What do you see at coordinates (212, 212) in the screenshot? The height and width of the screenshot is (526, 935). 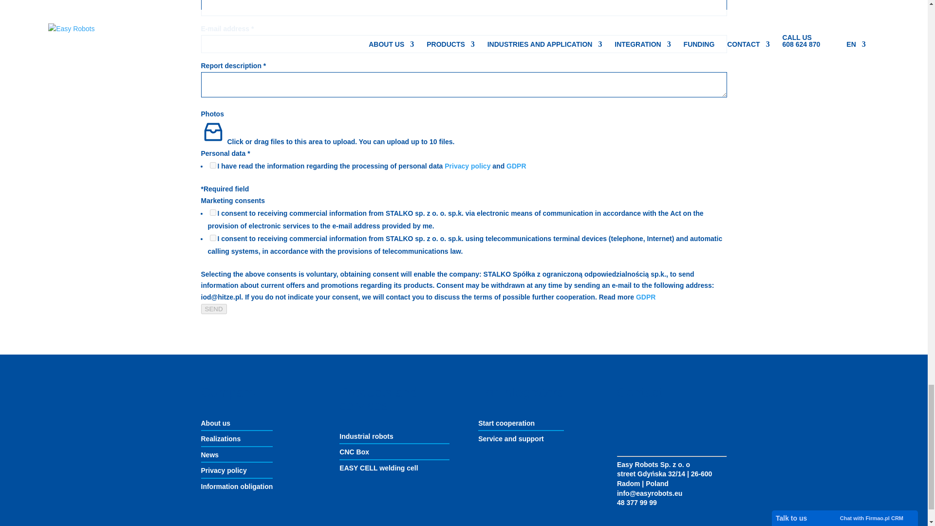 I see `1` at bounding box center [212, 212].